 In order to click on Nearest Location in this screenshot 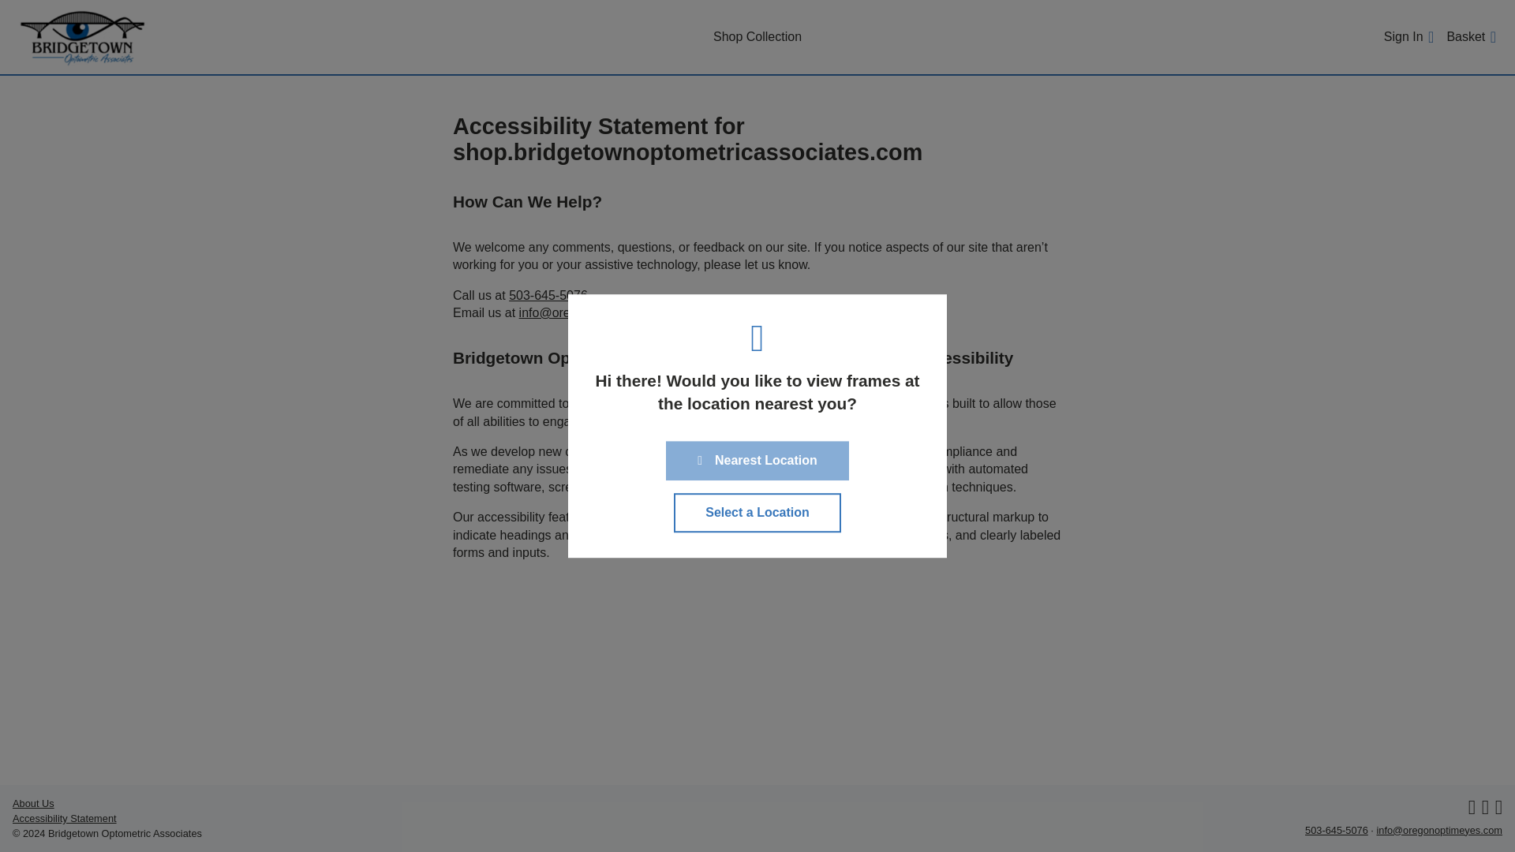, I will do `click(757, 461)`.